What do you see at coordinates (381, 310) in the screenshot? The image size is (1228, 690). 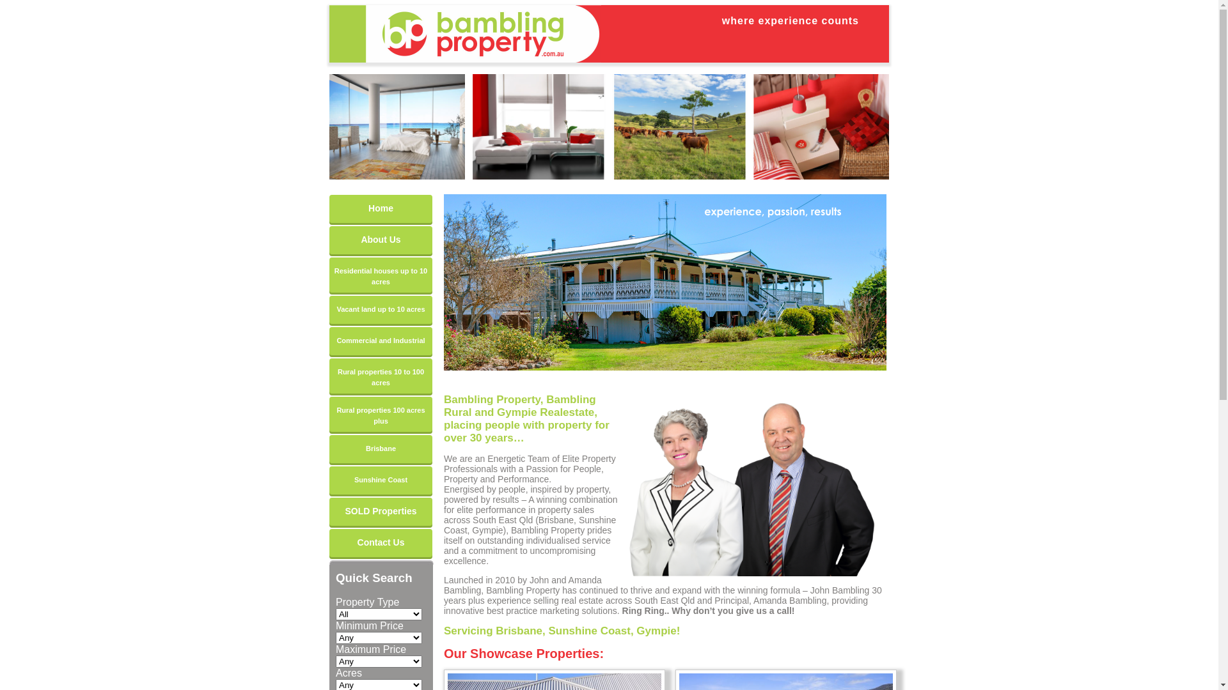 I see `Vacant land up to 10 acres` at bounding box center [381, 310].